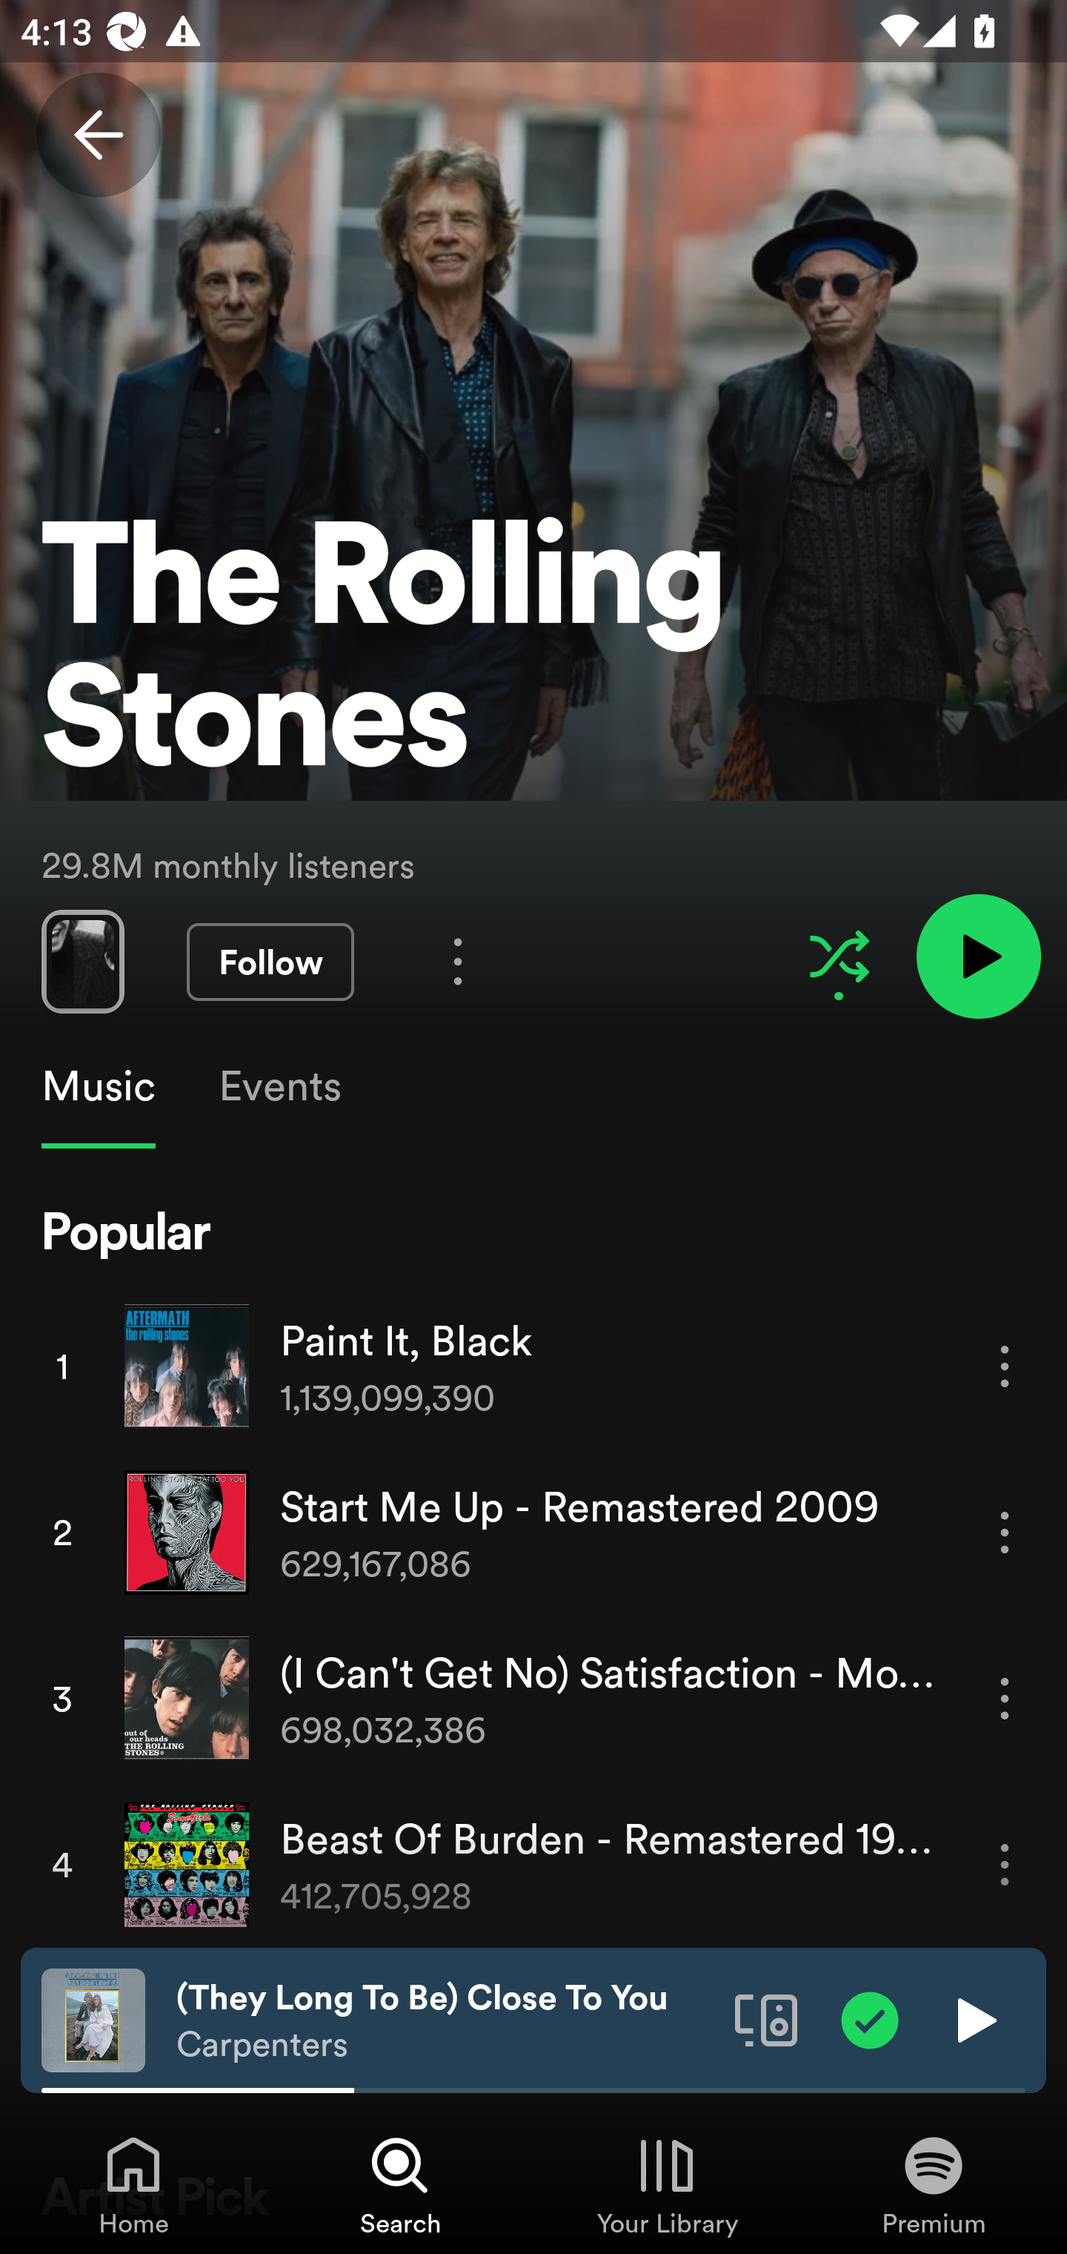 The width and height of the screenshot is (1067, 2254). Describe the element at coordinates (839, 956) in the screenshot. I see `Disable shuffle for this artist` at that location.